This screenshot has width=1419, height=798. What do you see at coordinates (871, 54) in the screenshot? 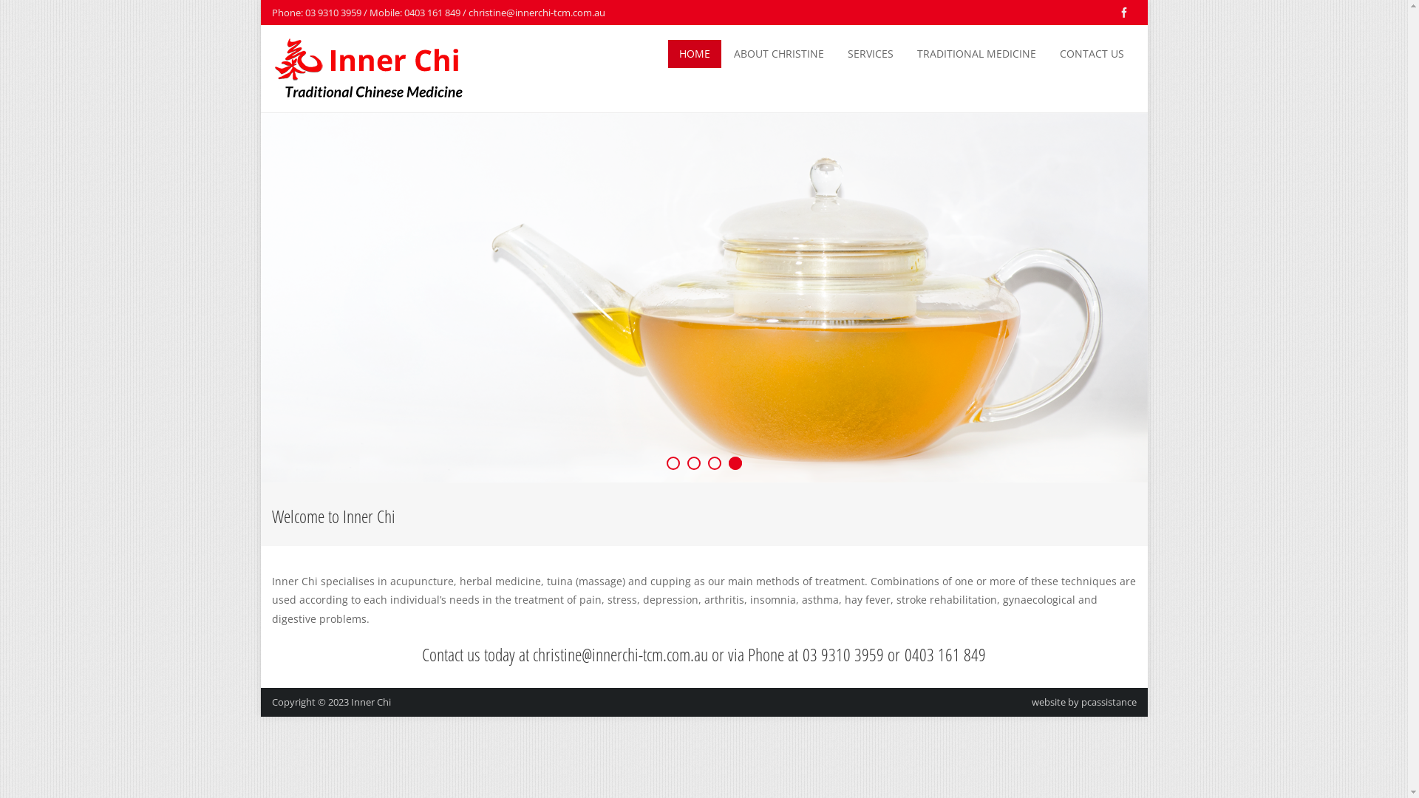
I see `SERVICES` at bounding box center [871, 54].